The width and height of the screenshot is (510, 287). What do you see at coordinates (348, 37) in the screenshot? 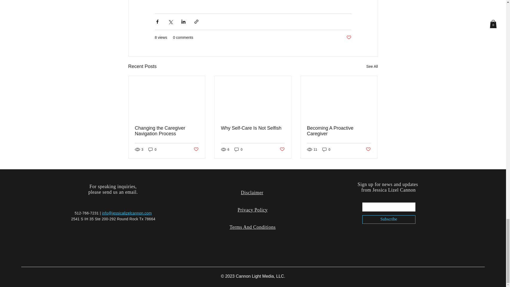
I see `Post not marked as liked` at bounding box center [348, 37].